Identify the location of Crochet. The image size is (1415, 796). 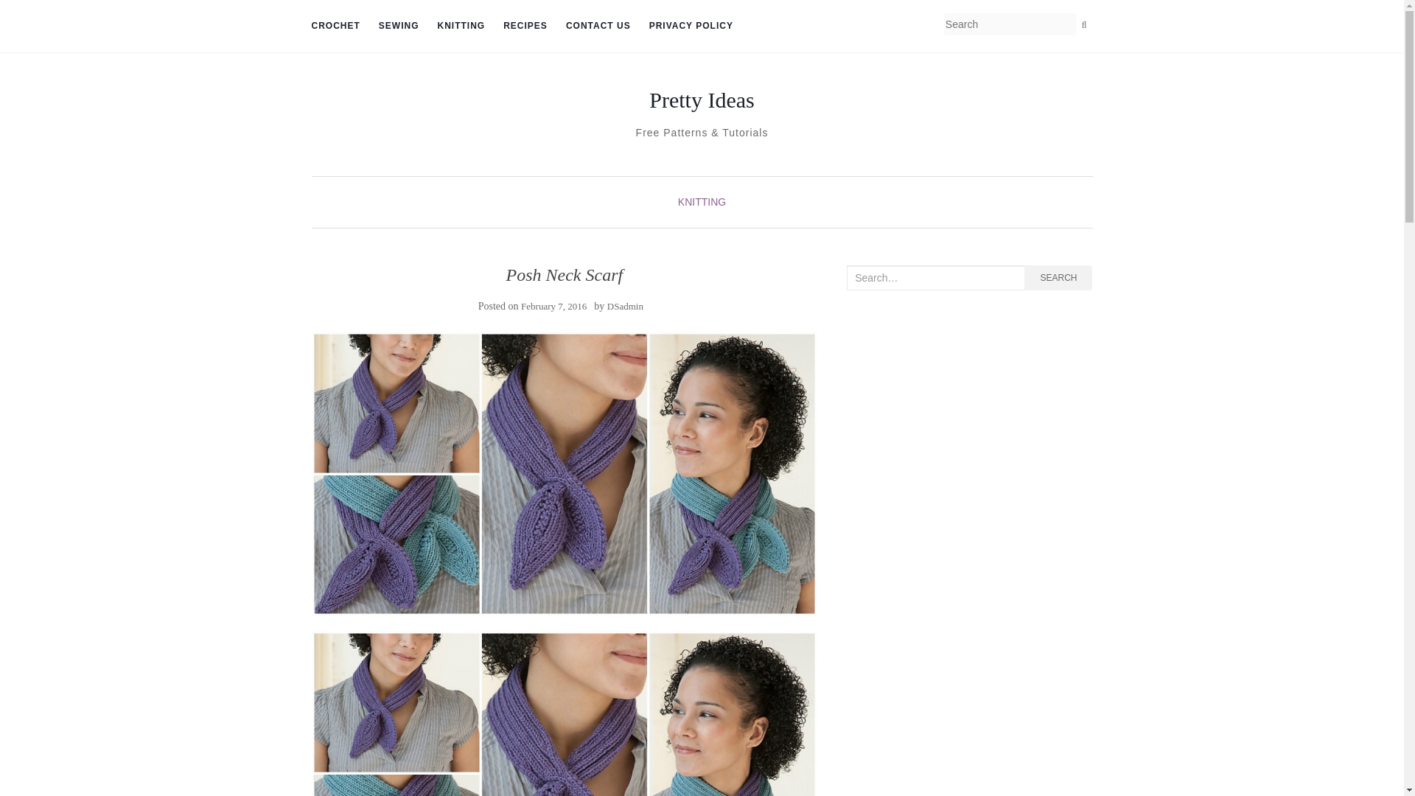
(335, 27).